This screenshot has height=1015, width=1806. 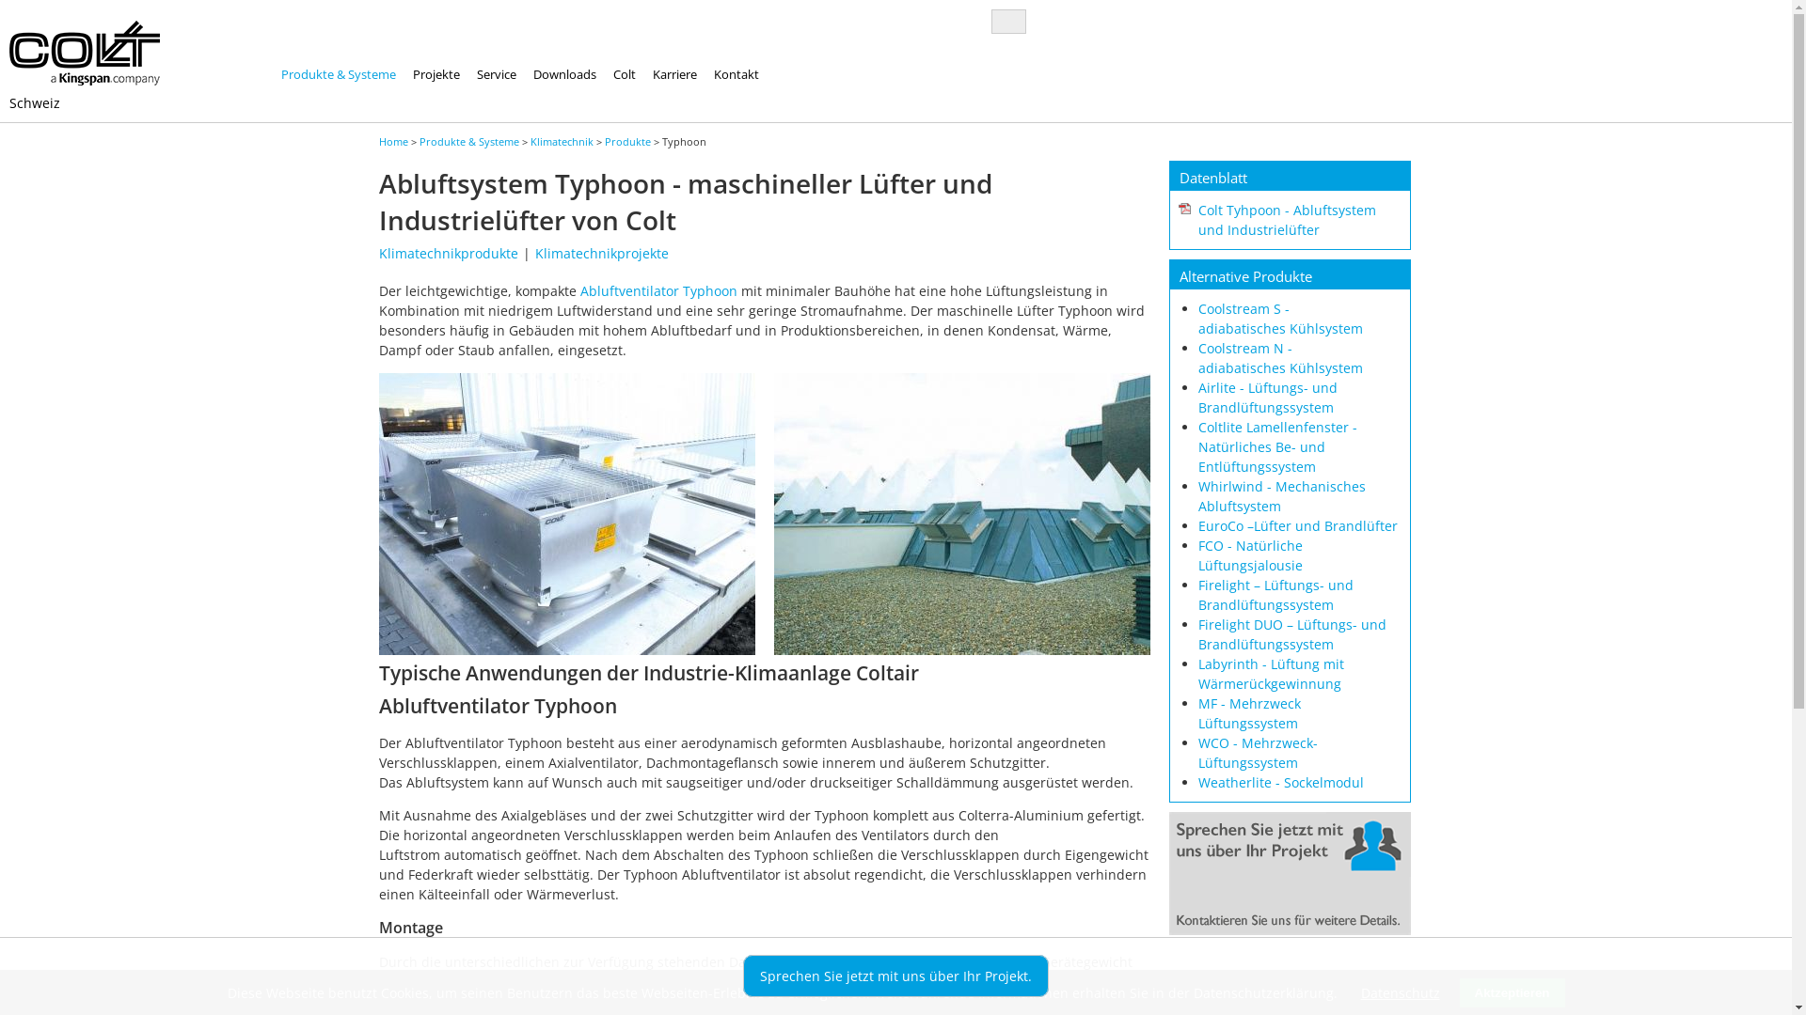 I want to click on Klimatechnik, so click(x=562, y=141).